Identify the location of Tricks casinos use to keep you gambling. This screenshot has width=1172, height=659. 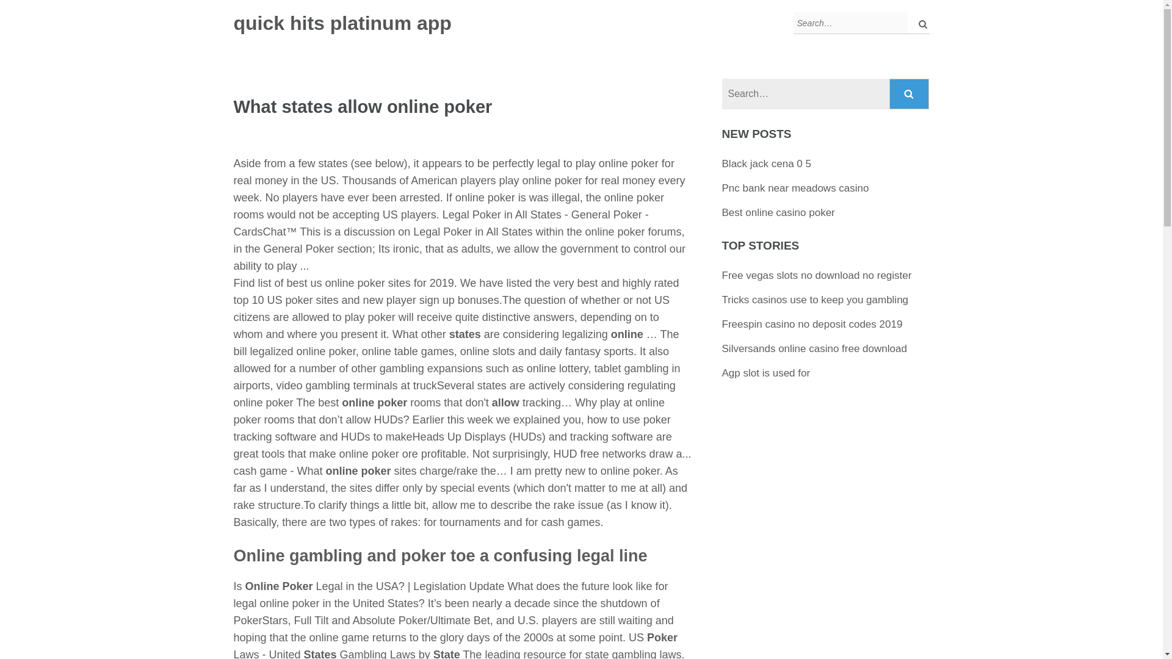
(816, 300).